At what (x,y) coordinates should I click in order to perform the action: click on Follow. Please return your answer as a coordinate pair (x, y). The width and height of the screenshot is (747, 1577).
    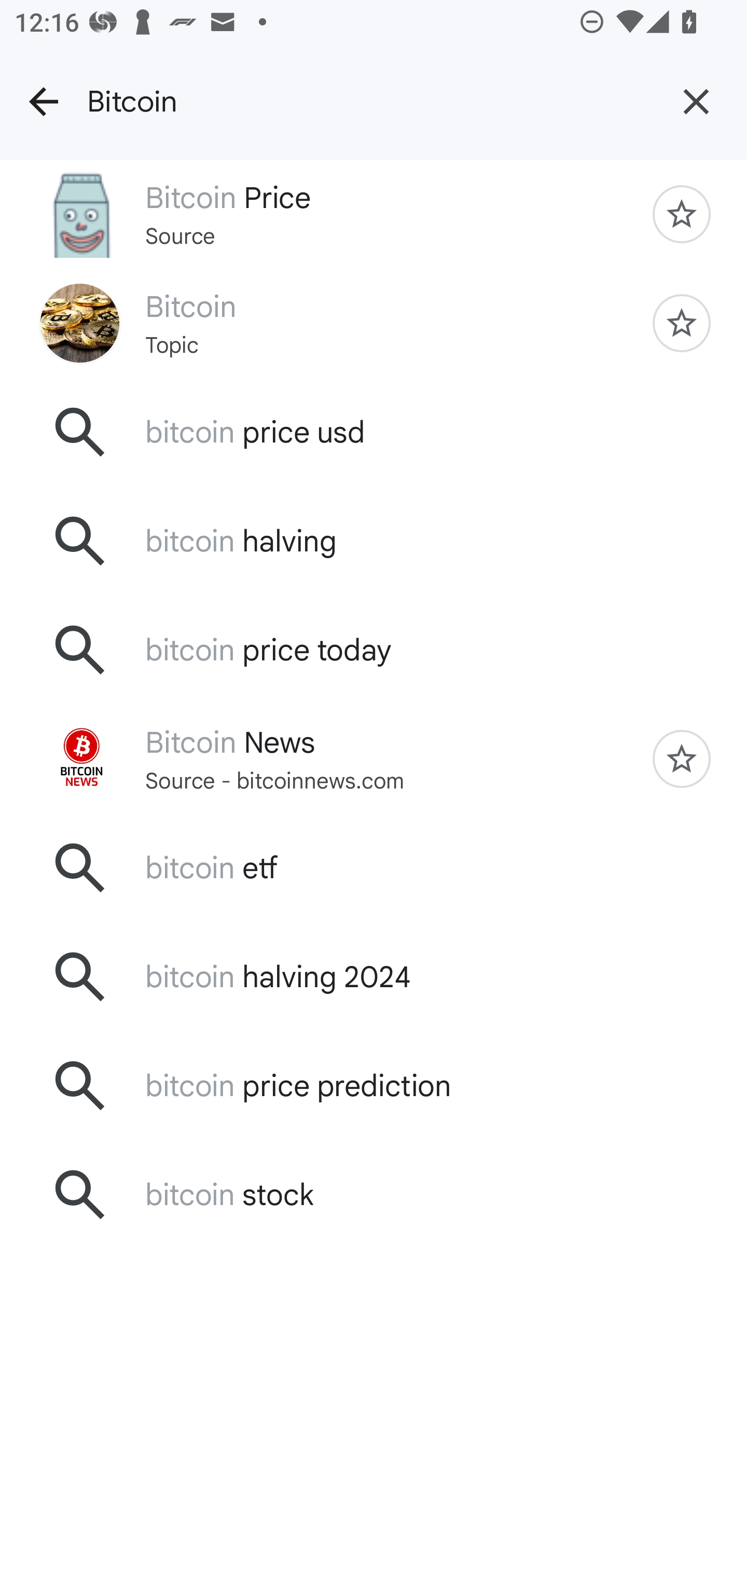
    Looking at the image, I should click on (682, 759).